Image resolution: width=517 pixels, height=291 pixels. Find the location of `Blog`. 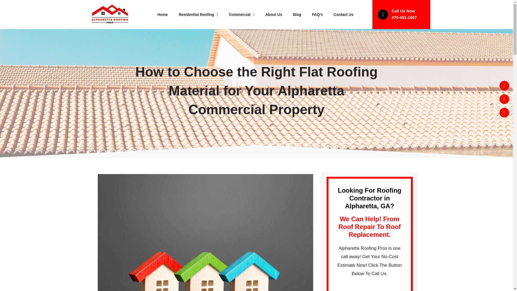

Blog is located at coordinates (297, 15).